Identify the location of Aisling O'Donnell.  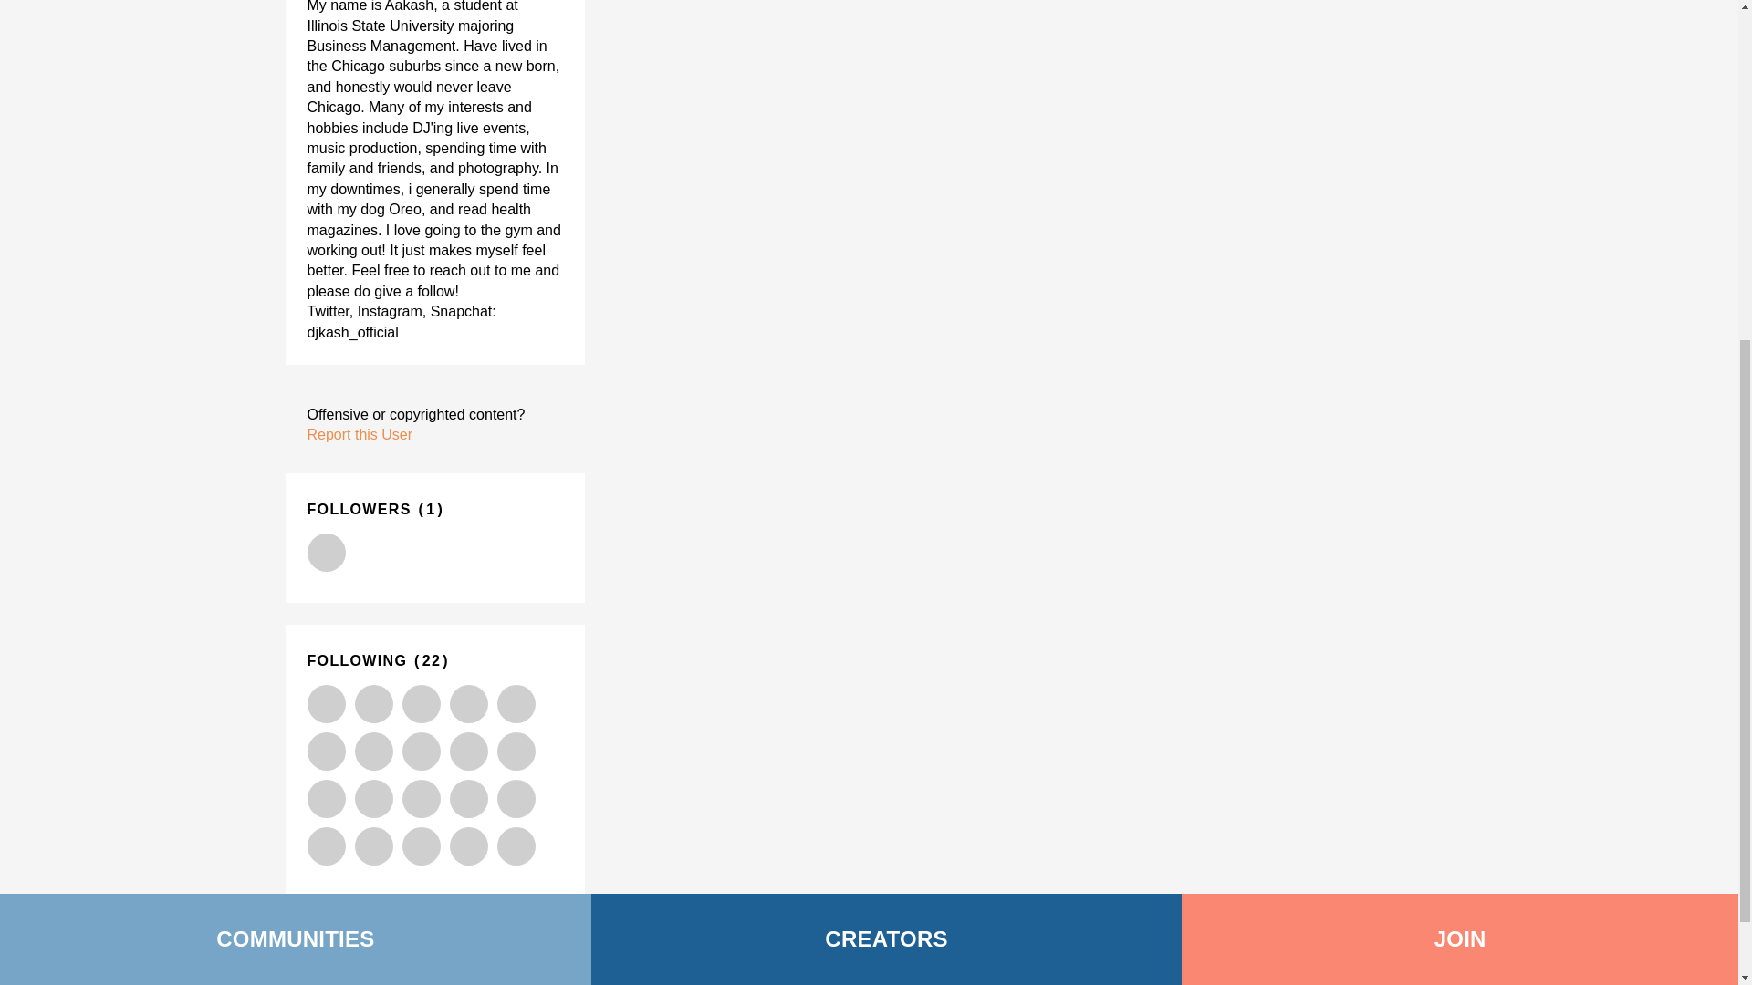
(467, 799).